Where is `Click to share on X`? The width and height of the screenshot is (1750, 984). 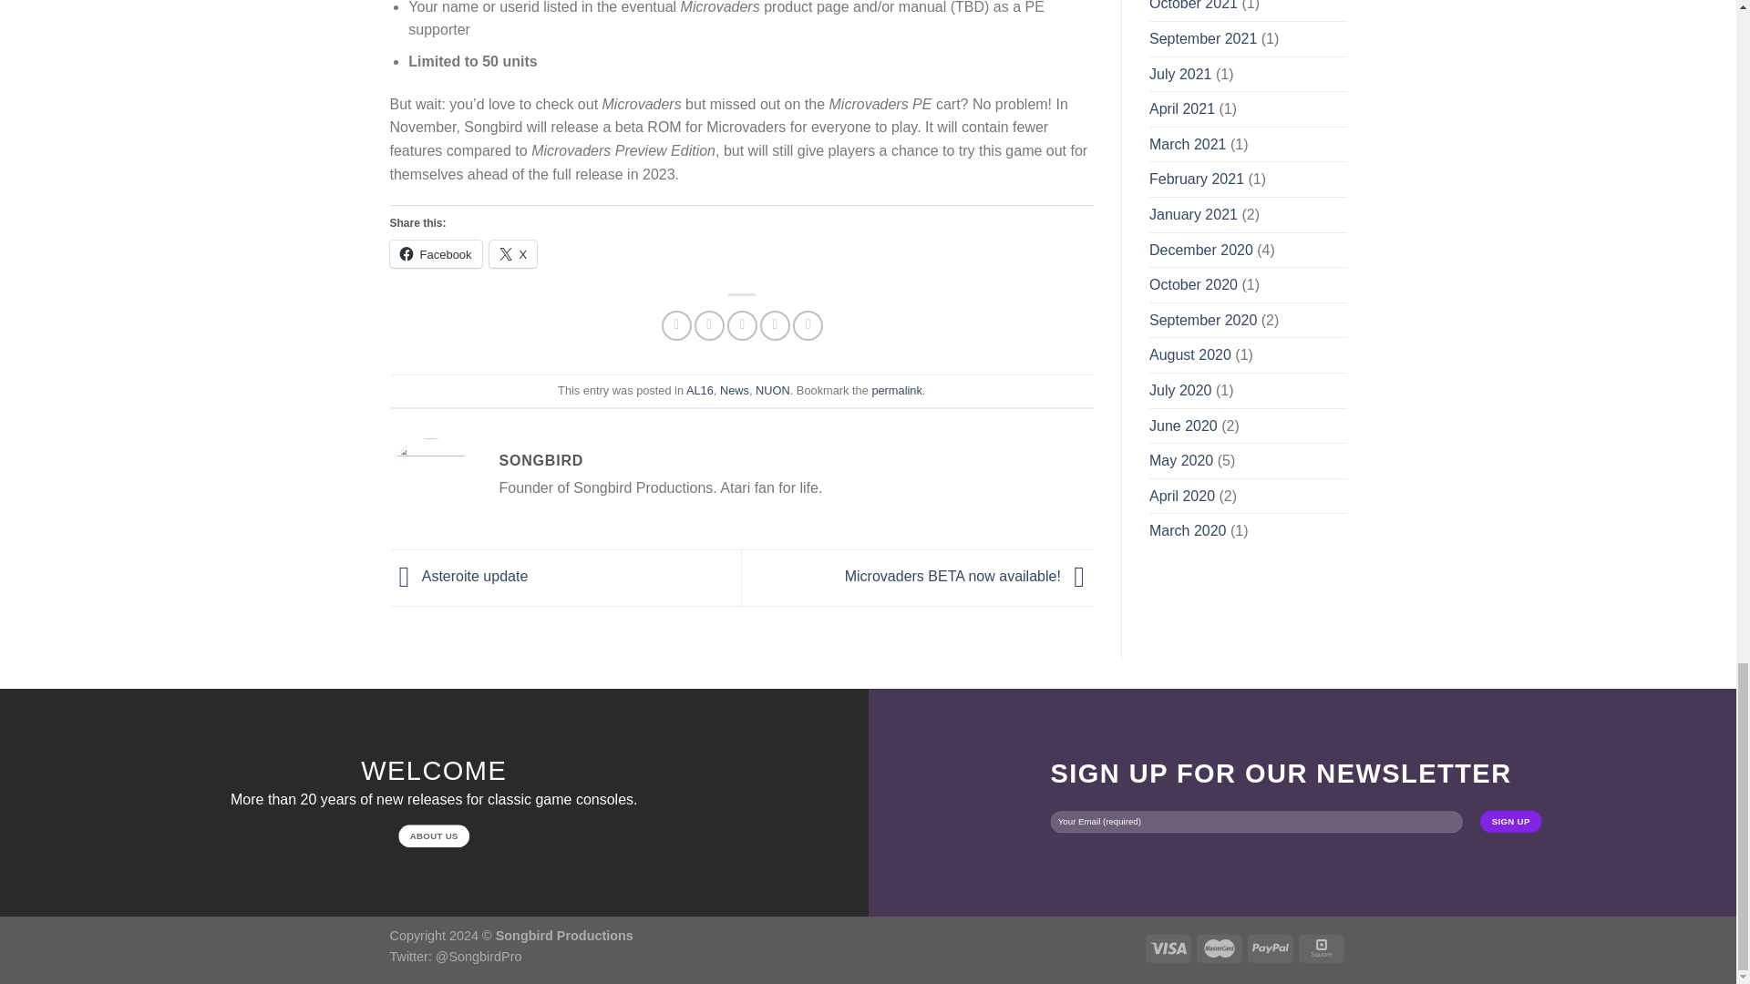
Click to share on X is located at coordinates (513, 253).